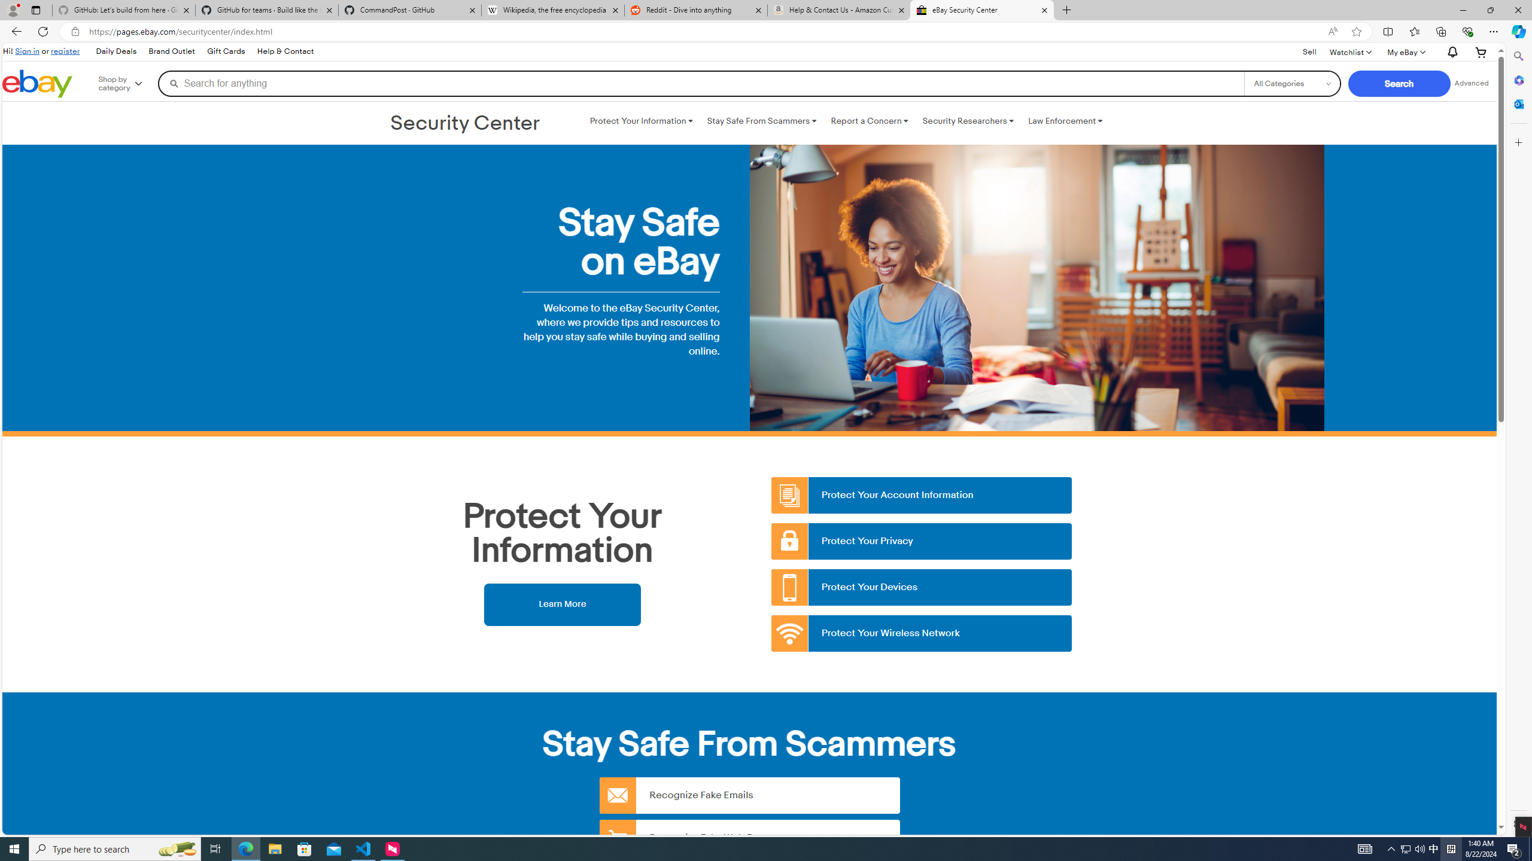  Describe the element at coordinates (922, 495) in the screenshot. I see `Protect Your Account Information` at that location.